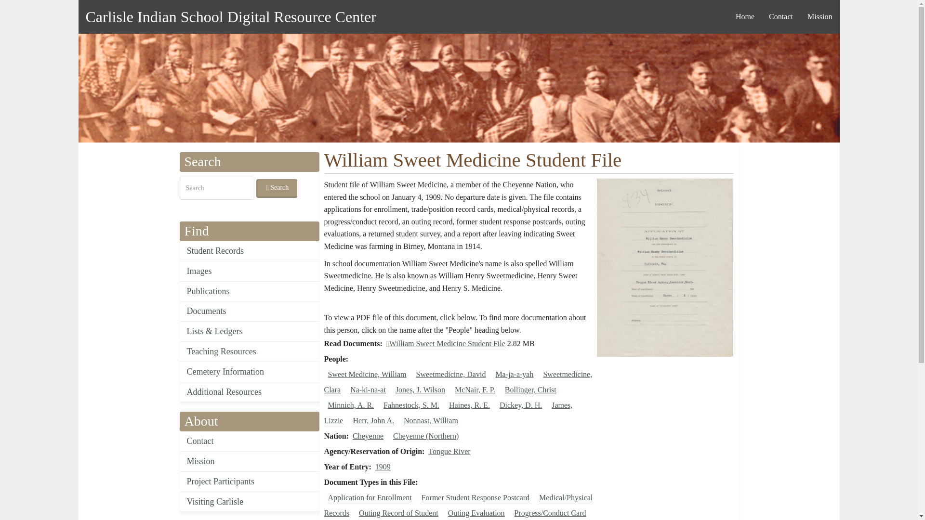 This screenshot has width=925, height=520. Describe the element at coordinates (520, 404) in the screenshot. I see `Dickey, D. H.` at that location.